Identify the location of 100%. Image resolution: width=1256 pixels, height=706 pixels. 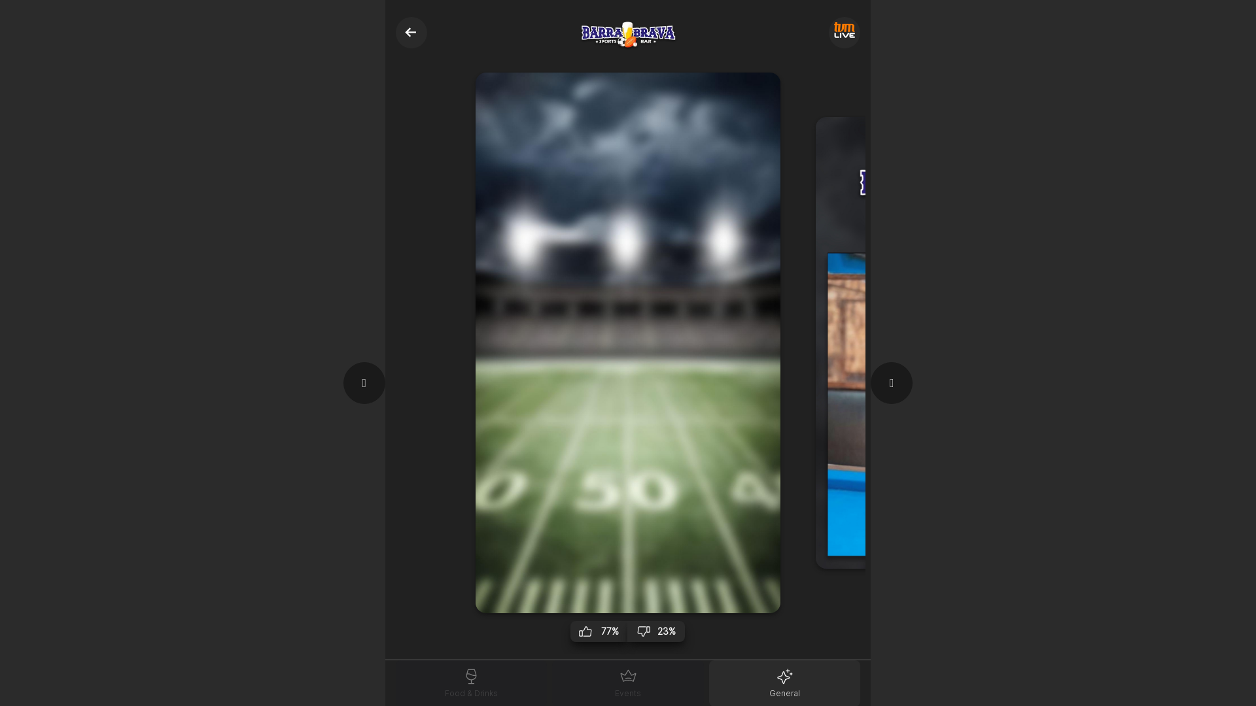
(914, 587).